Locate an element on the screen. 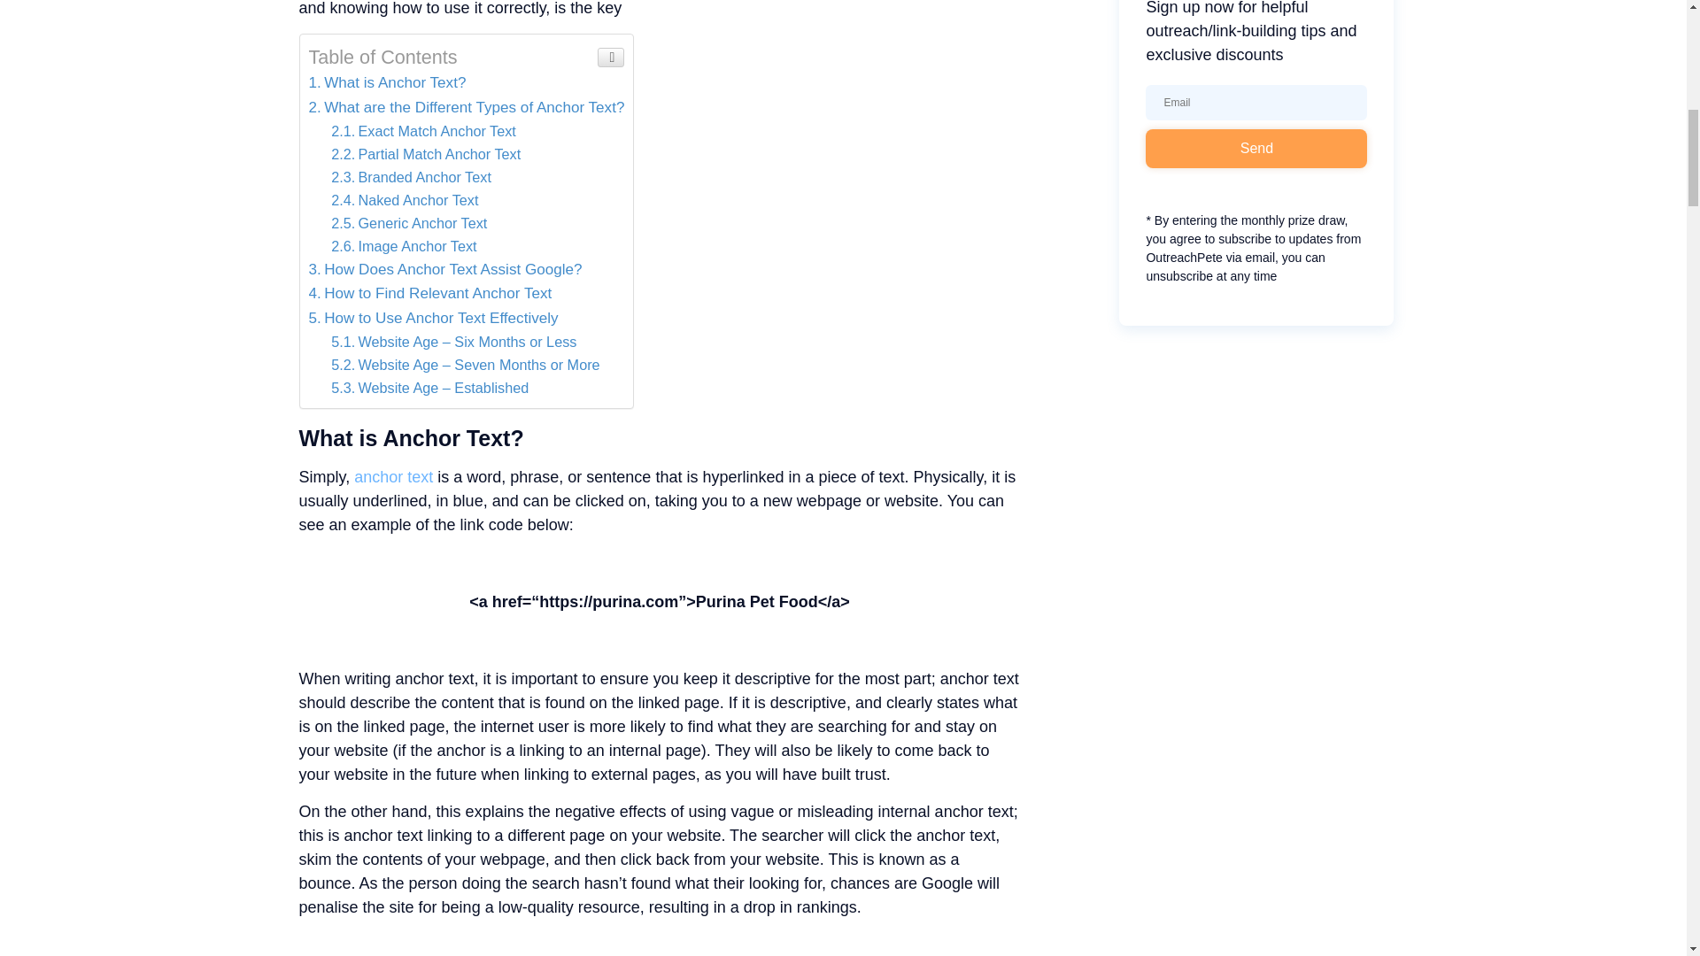 This screenshot has height=956, width=1700. How to Use Anchor Text Effectively is located at coordinates (432, 318).